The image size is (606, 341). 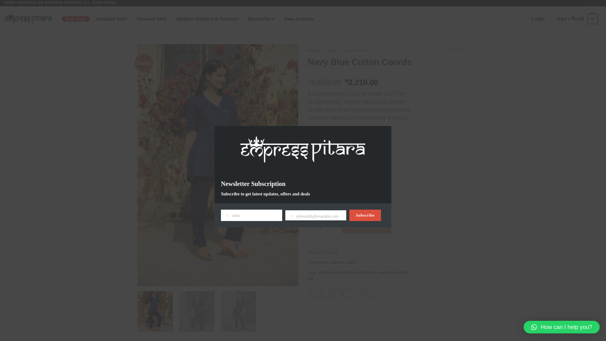 What do you see at coordinates (538, 19) in the screenshot?
I see `Login` at bounding box center [538, 19].